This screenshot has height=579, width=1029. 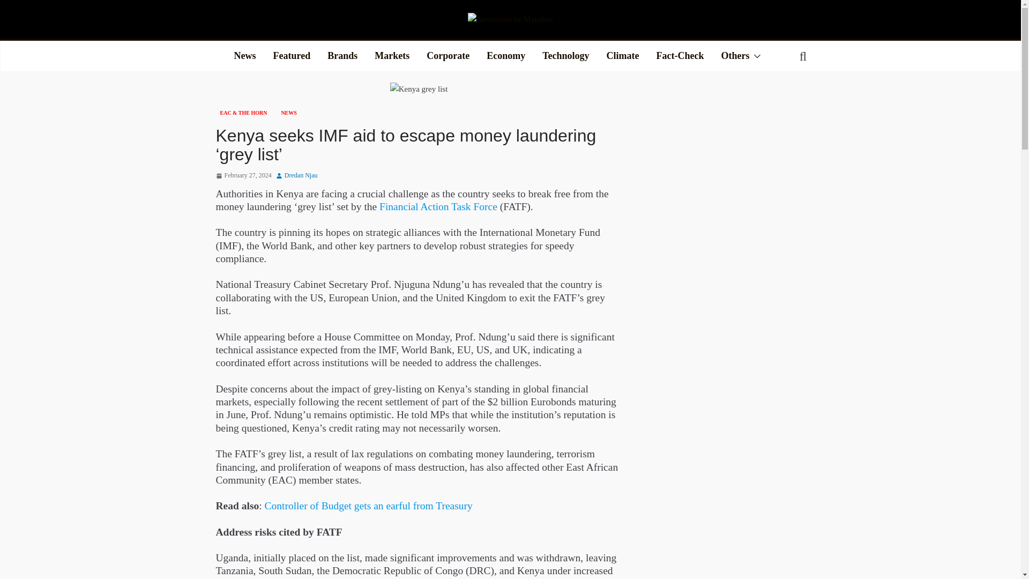 I want to click on Technology, so click(x=565, y=56).